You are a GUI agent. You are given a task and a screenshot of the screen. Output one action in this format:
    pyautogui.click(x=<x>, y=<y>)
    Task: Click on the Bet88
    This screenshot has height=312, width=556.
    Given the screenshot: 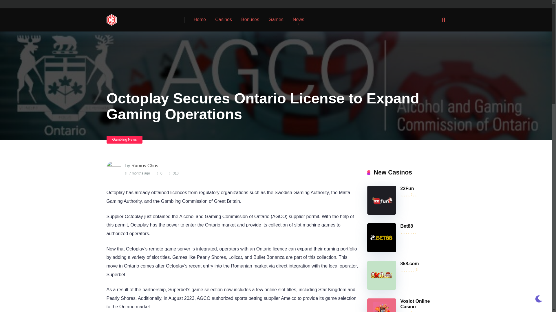 What is the action you would take?
    pyautogui.click(x=381, y=250)
    